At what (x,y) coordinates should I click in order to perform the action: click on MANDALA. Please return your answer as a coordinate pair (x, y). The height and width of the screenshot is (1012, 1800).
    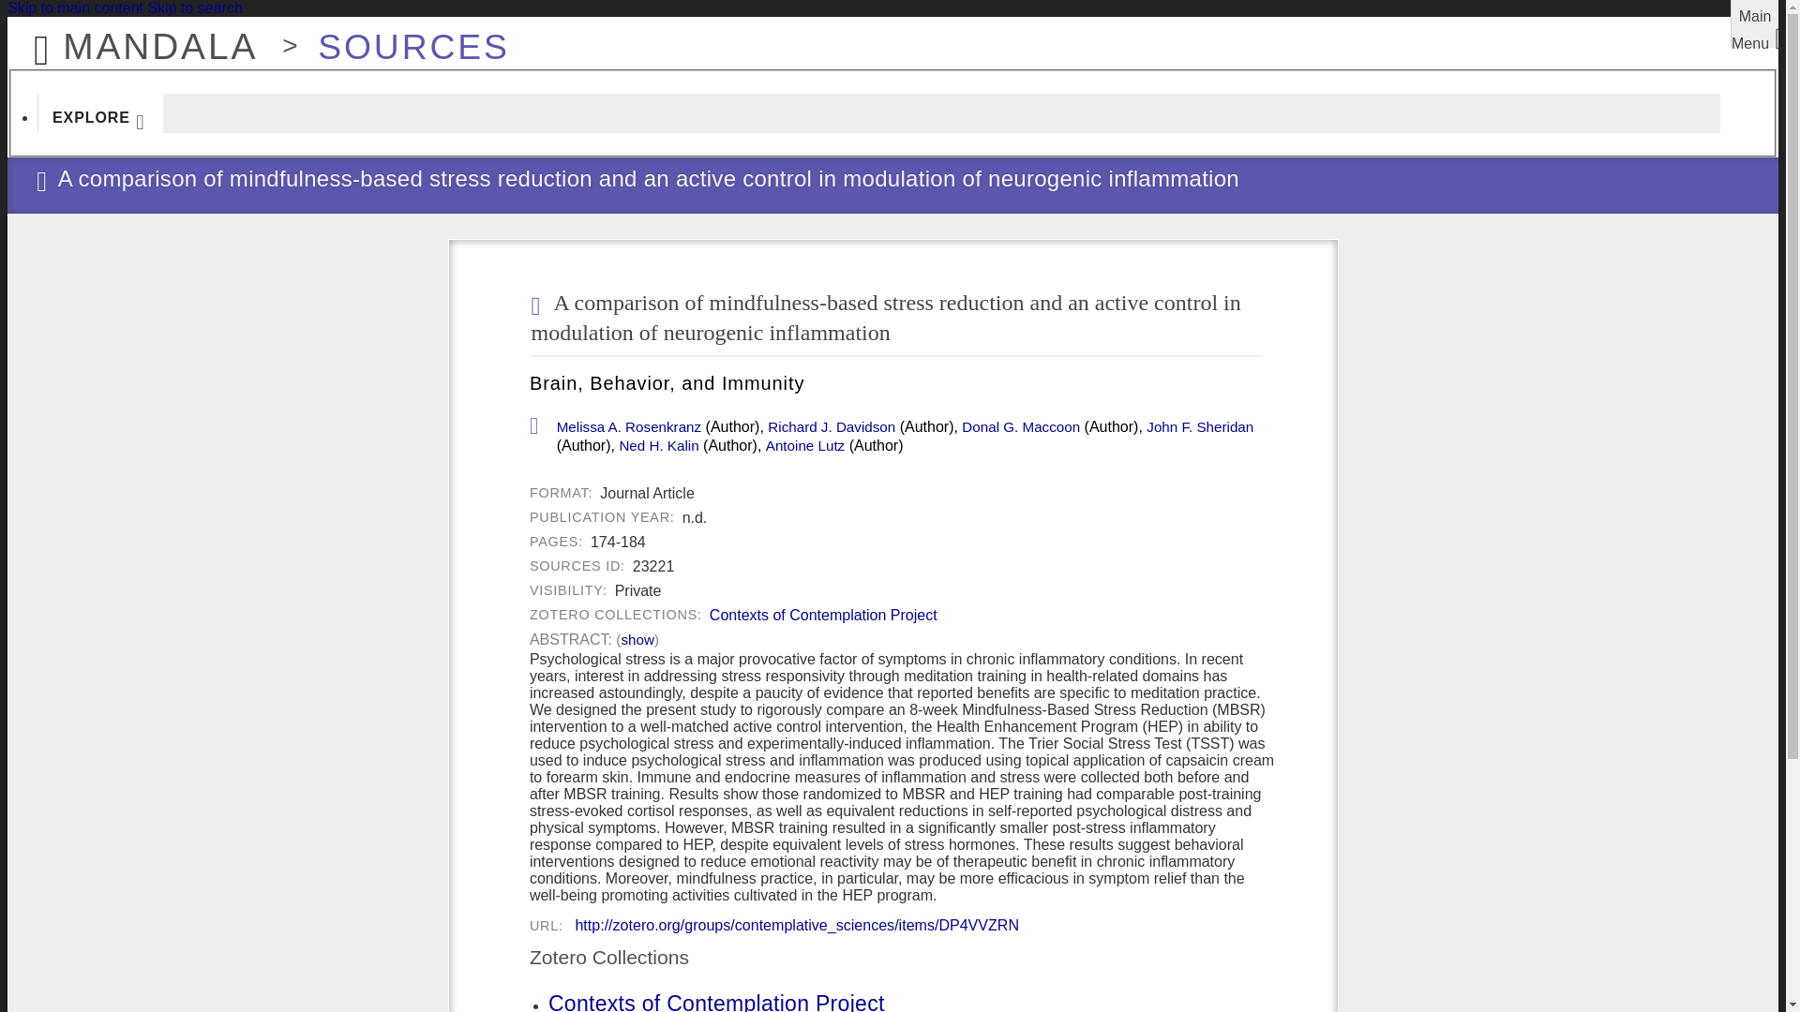
    Looking at the image, I should click on (140, 37).